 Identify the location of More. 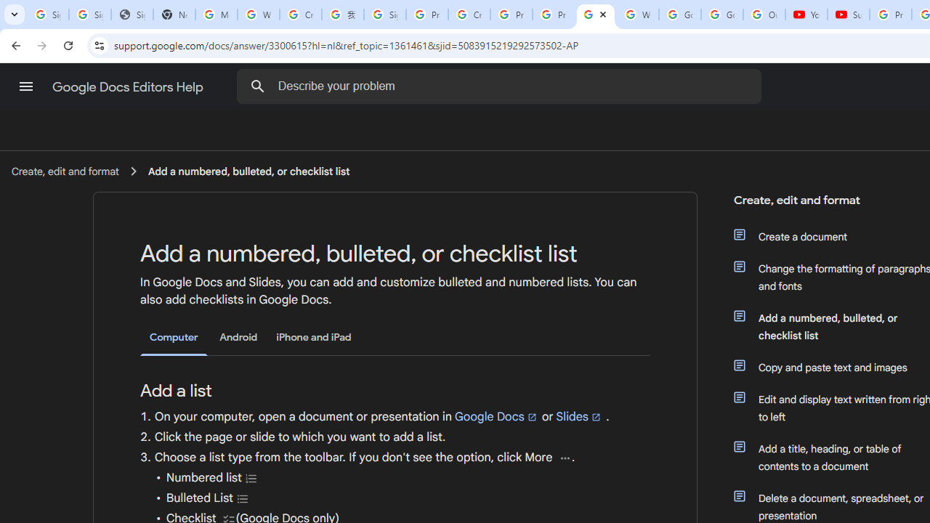
(565, 458).